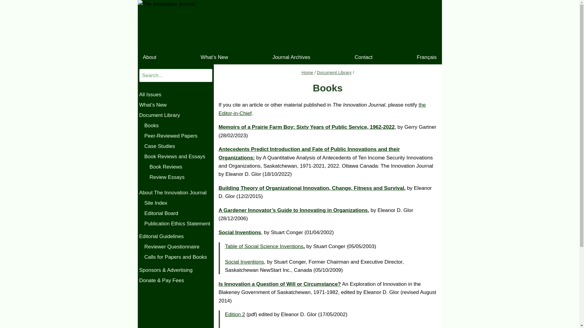 The height and width of the screenshot is (328, 584). I want to click on Site Index, so click(178, 203).